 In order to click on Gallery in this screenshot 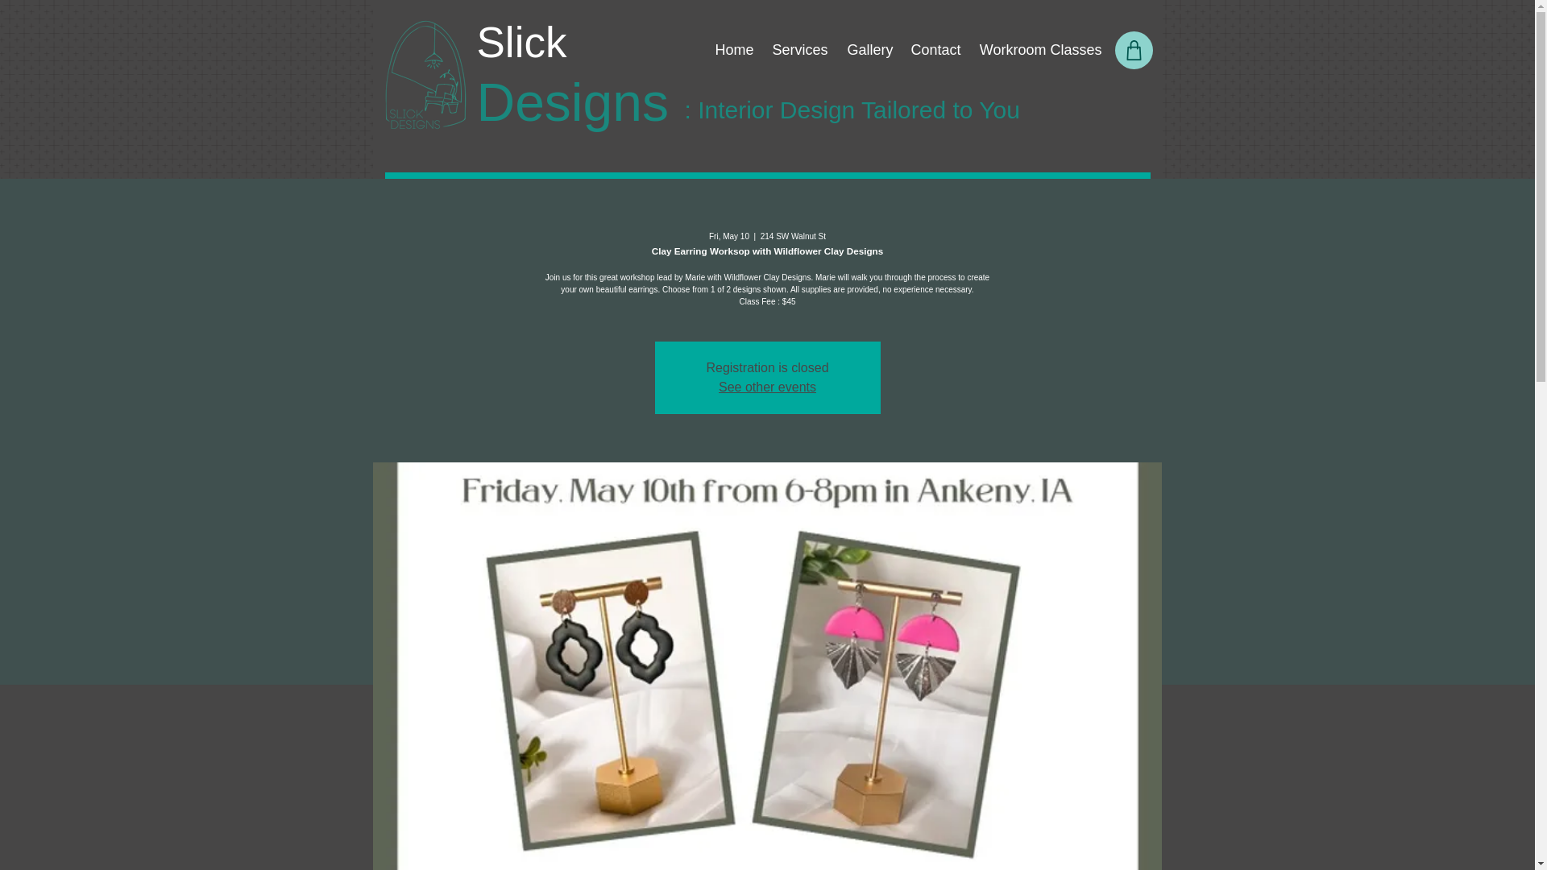, I will do `click(869, 50)`.